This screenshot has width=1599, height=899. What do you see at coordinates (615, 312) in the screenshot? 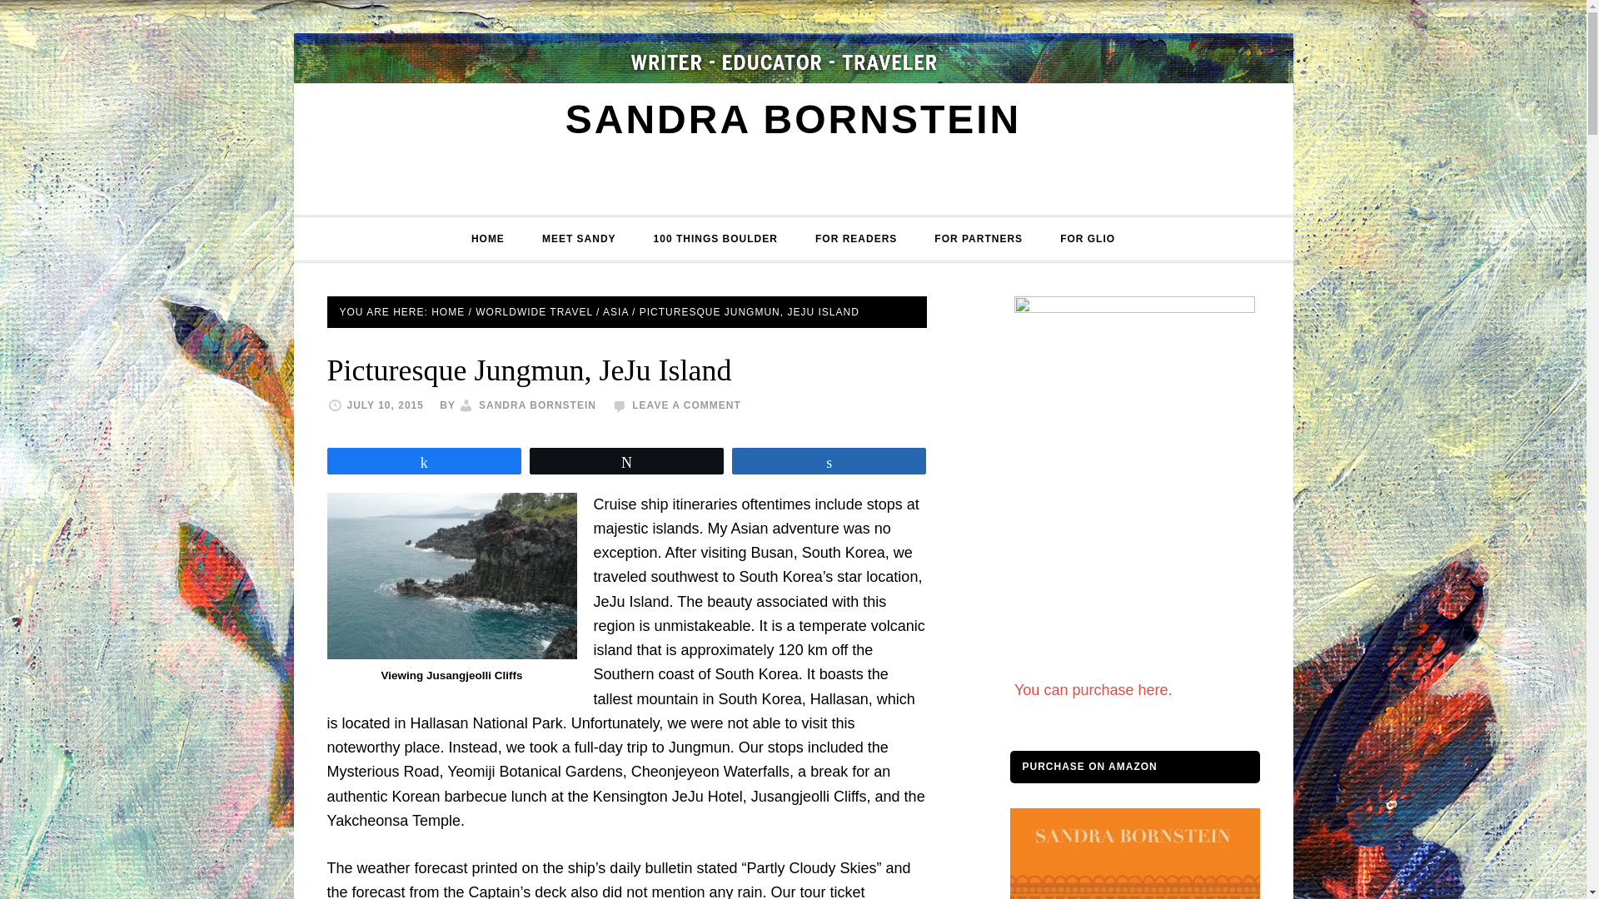
I see `ASIA` at bounding box center [615, 312].